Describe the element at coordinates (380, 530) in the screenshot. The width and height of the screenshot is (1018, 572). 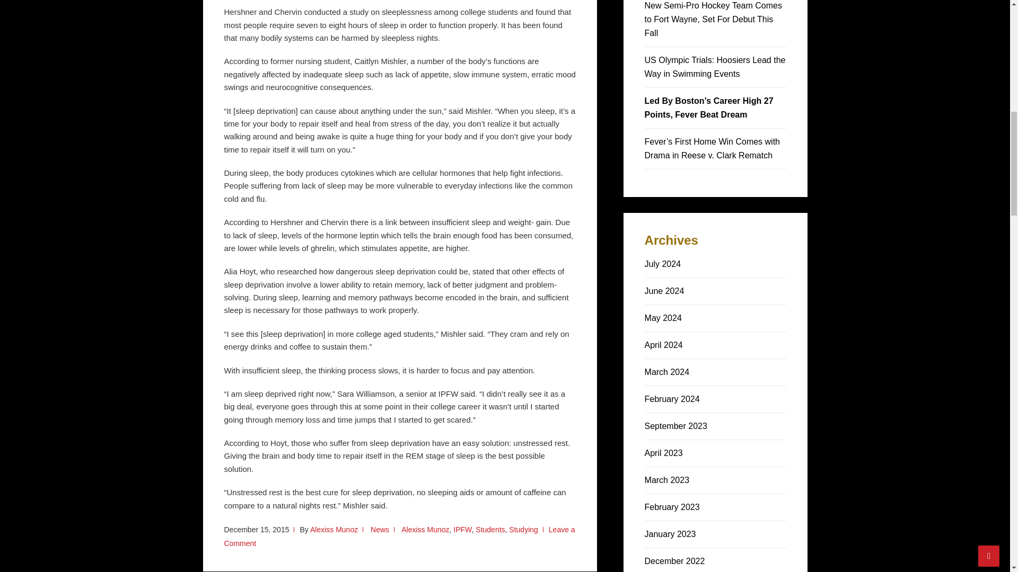
I see `News` at that location.